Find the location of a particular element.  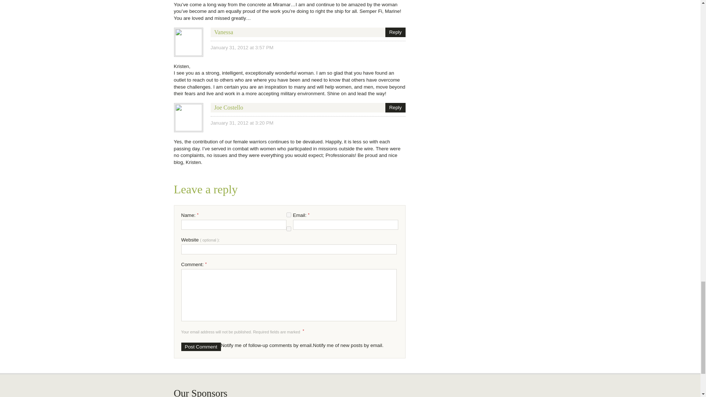

Reply is located at coordinates (395, 32).